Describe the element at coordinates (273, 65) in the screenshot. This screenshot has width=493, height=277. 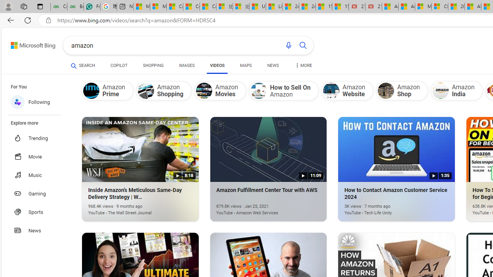
I see `NEWS` at that location.